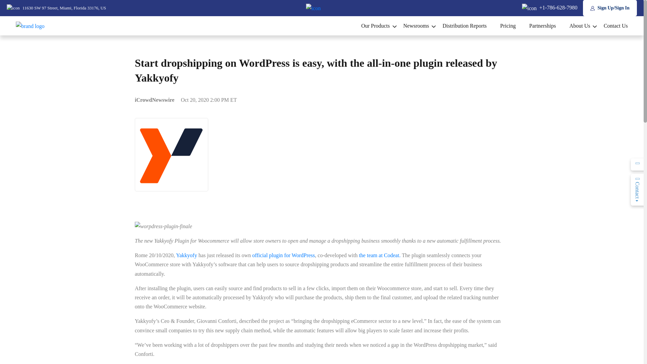 The image size is (647, 364). What do you see at coordinates (612, 26) in the screenshot?
I see `Contact Us` at bounding box center [612, 26].